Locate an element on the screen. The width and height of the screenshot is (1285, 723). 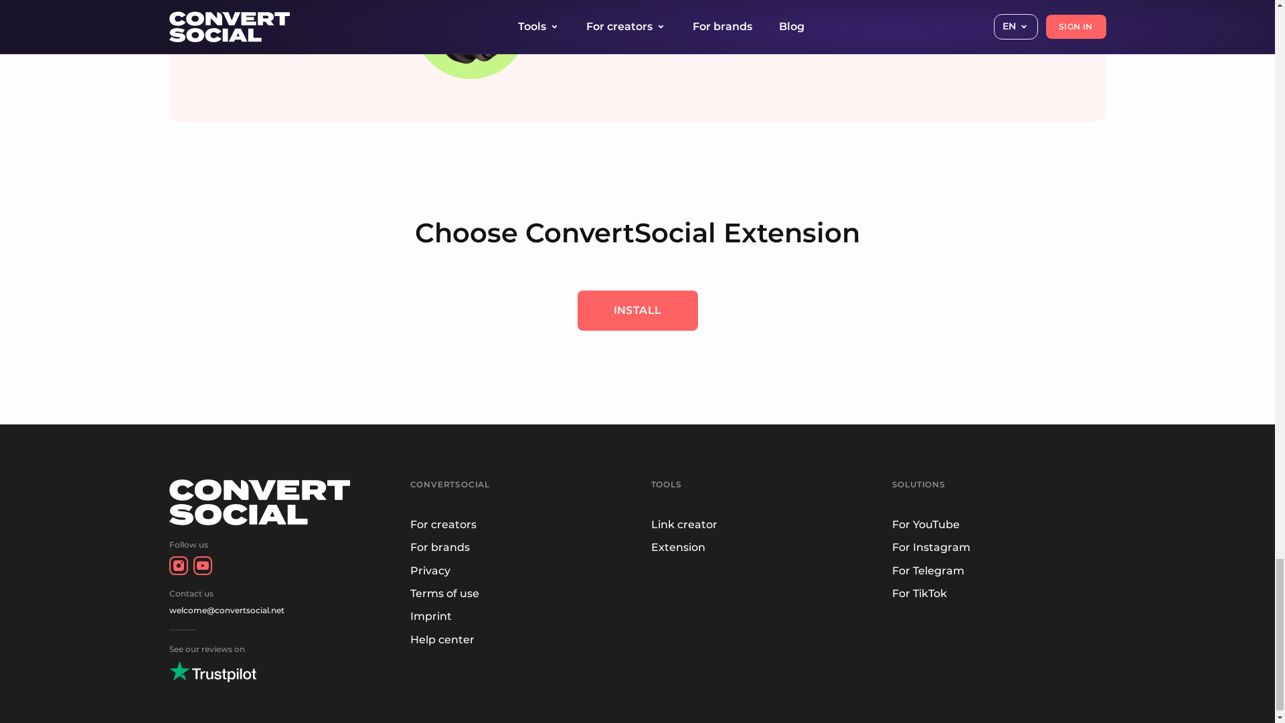
INSTALL is located at coordinates (637, 311).